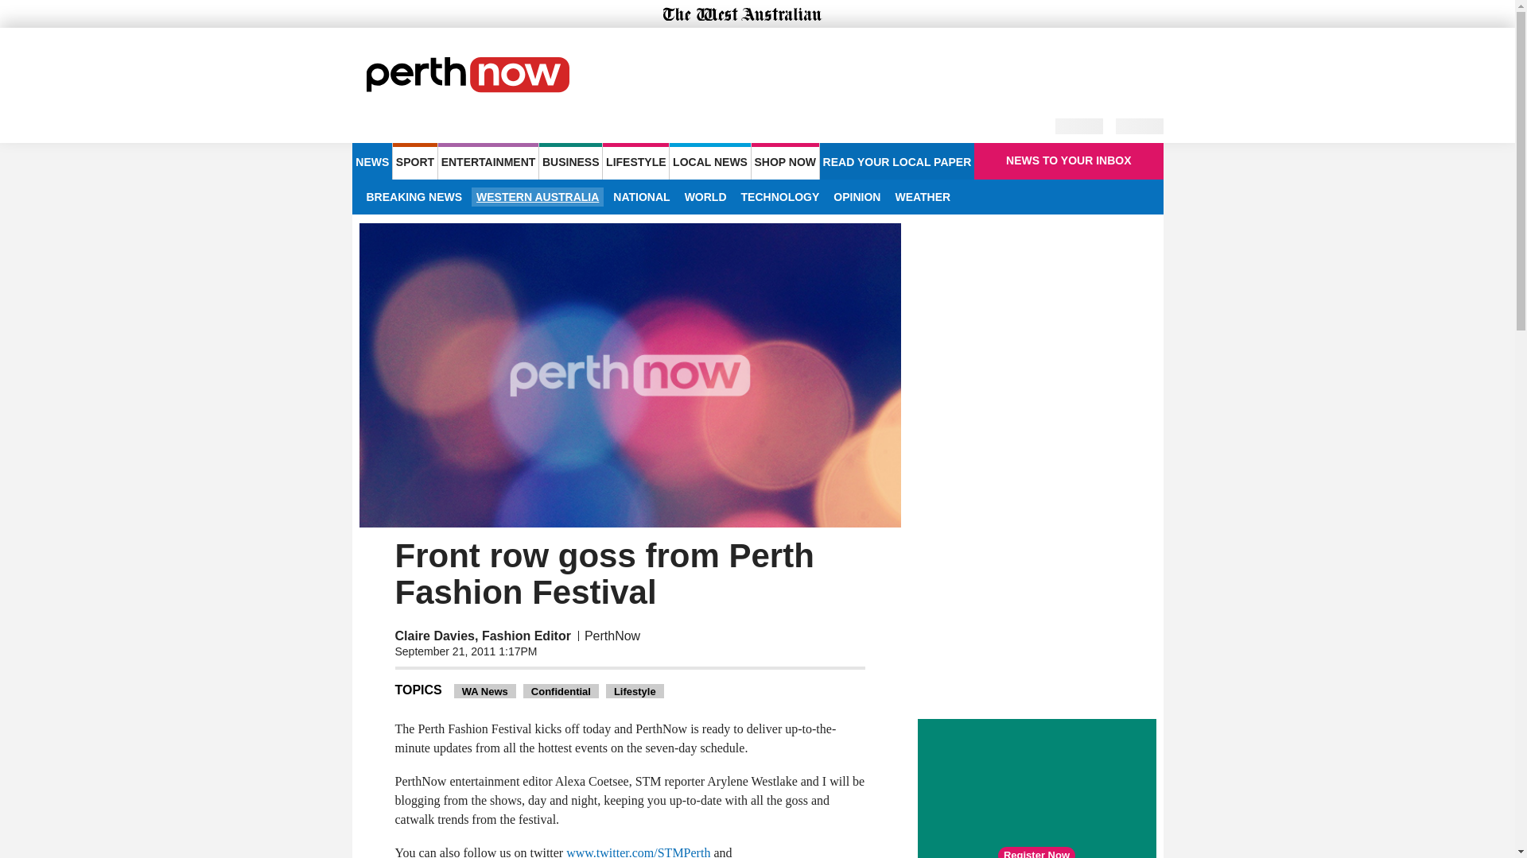 Image resolution: width=1527 pixels, height=858 pixels. What do you see at coordinates (414, 160) in the screenshot?
I see `SPORT` at bounding box center [414, 160].